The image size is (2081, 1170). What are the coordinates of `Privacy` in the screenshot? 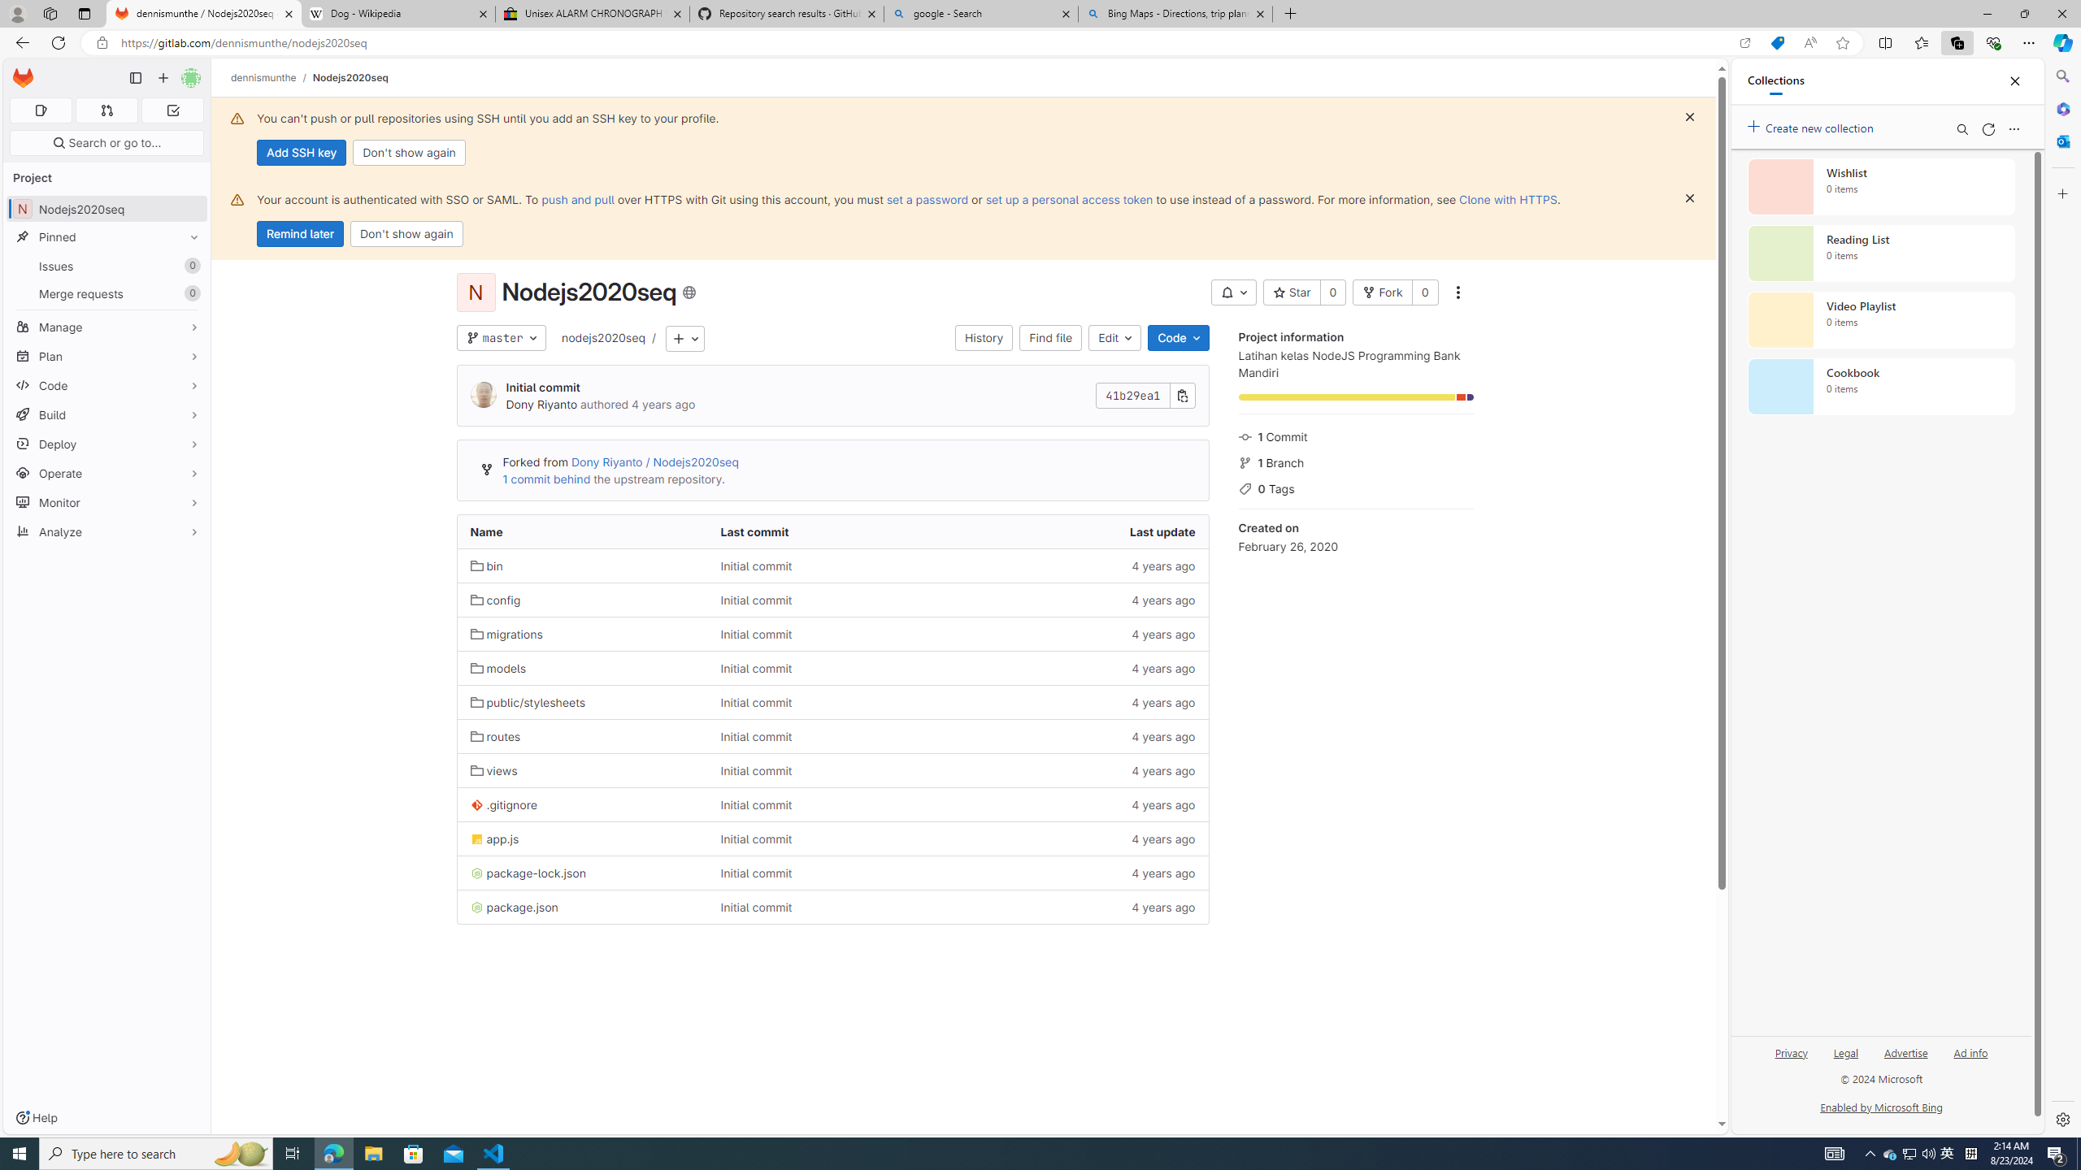 It's located at (1792, 1051).